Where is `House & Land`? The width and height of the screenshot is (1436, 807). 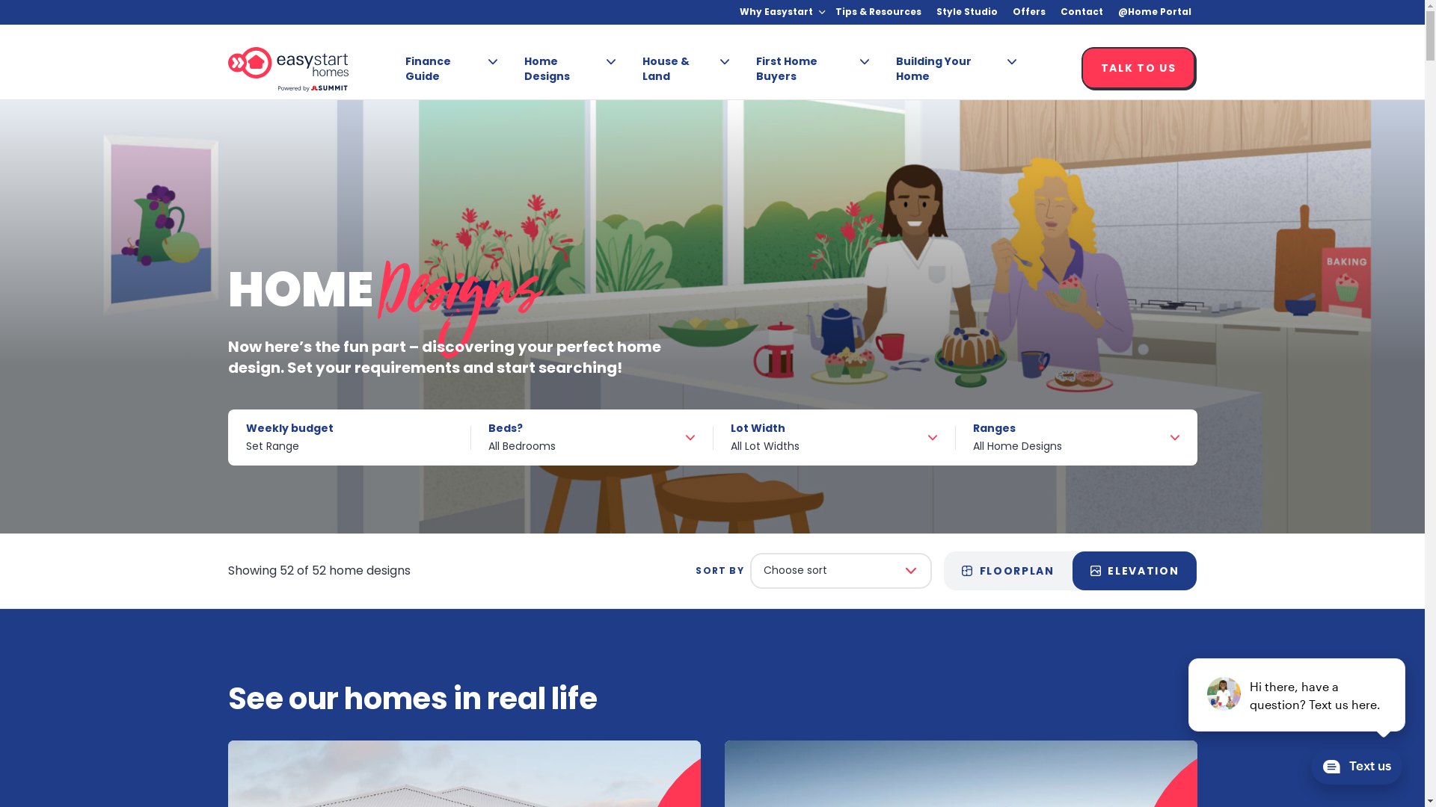
House & Land is located at coordinates (680, 69).